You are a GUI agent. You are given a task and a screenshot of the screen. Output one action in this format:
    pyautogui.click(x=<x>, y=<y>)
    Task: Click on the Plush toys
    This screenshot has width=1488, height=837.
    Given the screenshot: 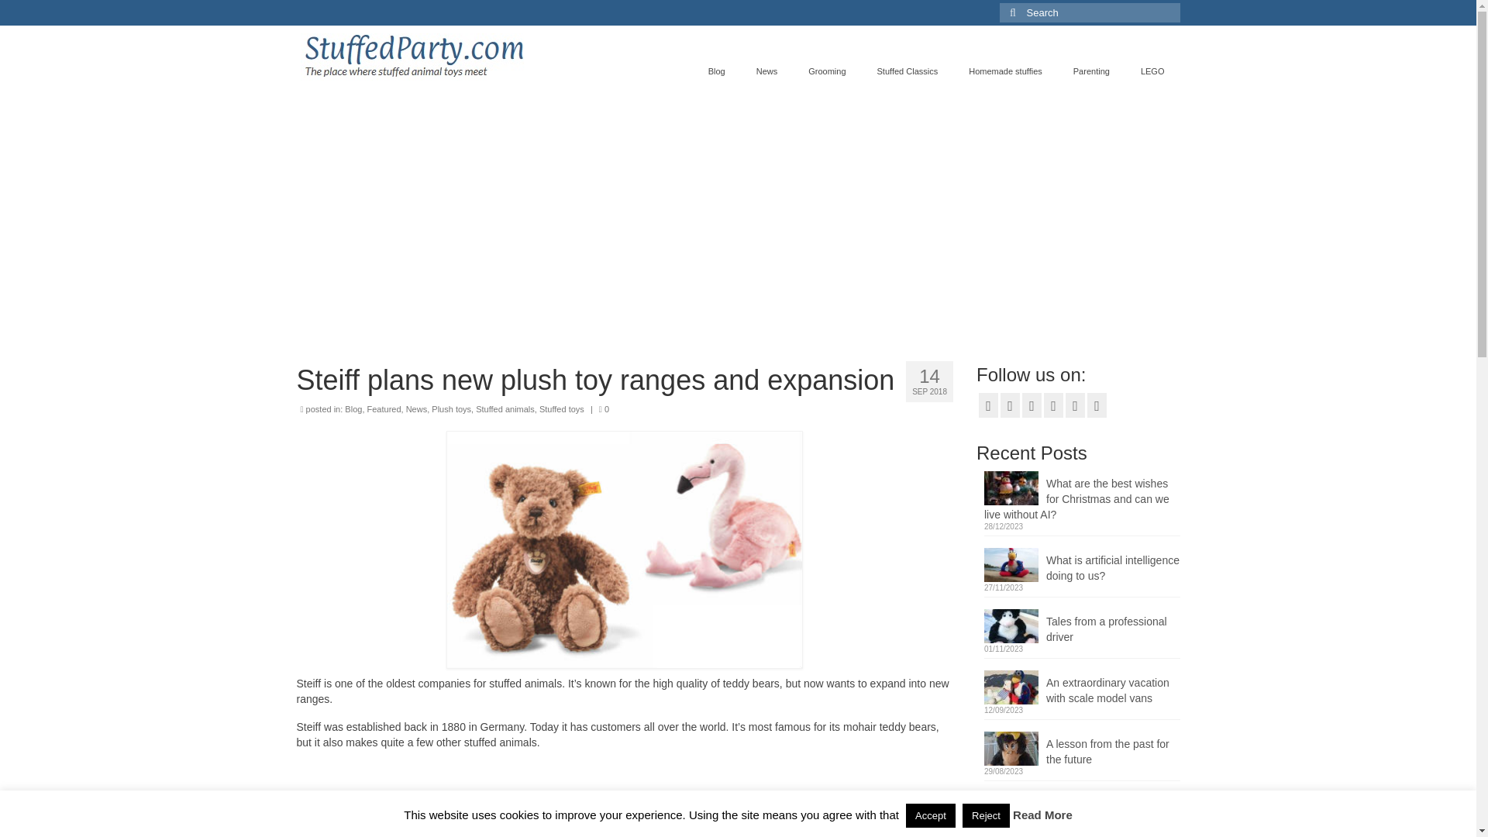 What is the action you would take?
    pyautogui.click(x=451, y=408)
    